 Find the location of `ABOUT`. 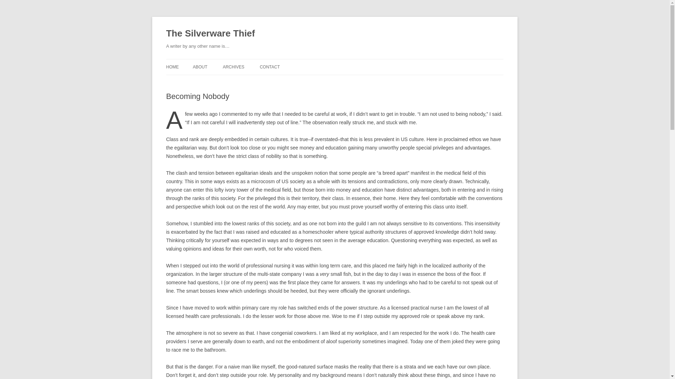

ABOUT is located at coordinates (200, 67).